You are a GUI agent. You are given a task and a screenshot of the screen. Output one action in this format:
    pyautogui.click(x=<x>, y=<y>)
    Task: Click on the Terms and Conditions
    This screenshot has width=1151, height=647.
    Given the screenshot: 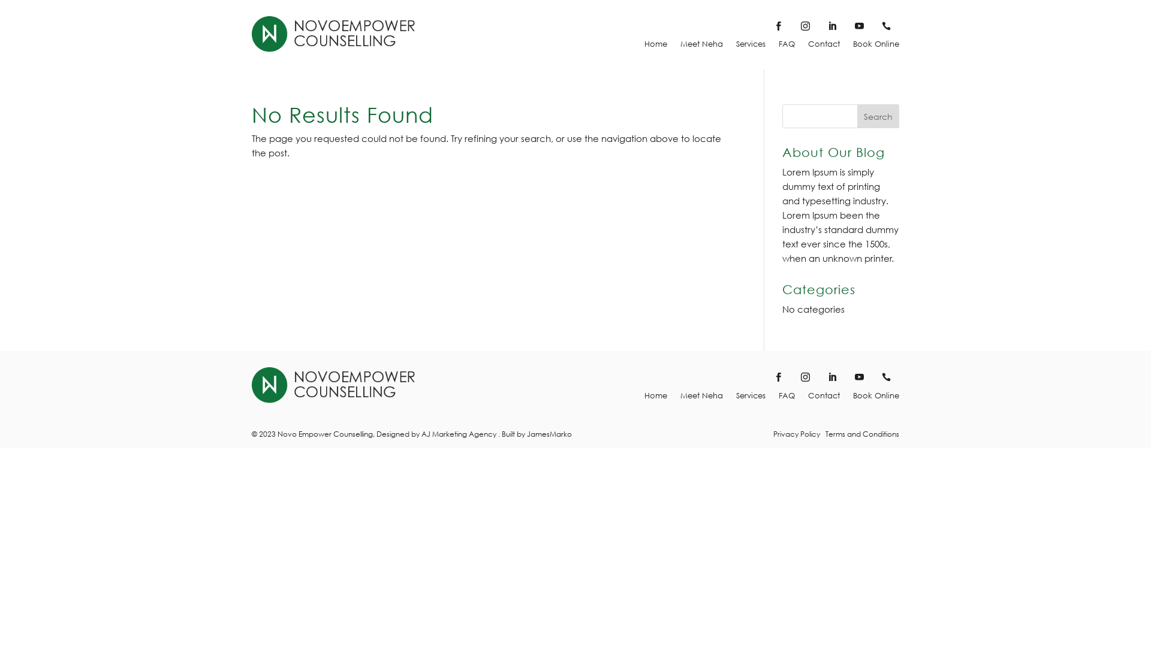 What is the action you would take?
    pyautogui.click(x=862, y=434)
    